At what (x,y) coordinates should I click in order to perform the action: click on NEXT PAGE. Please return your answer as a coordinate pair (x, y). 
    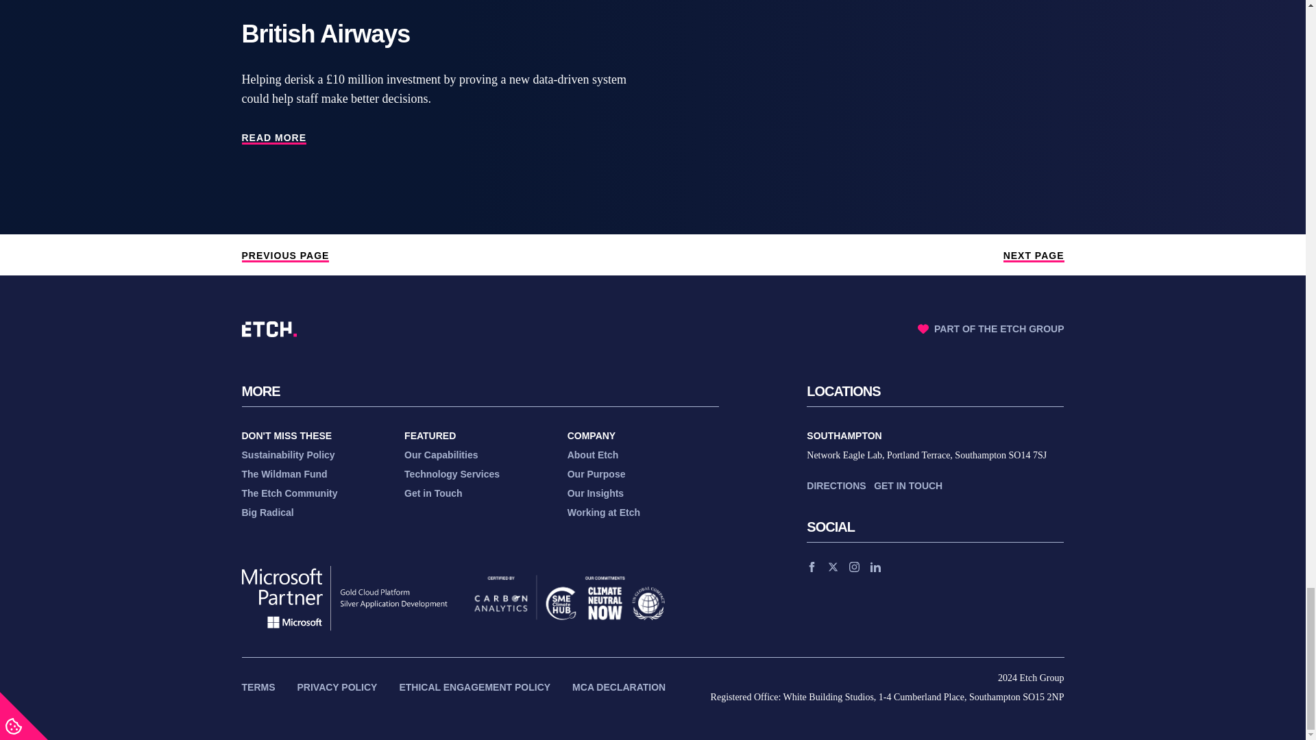
    Looking at the image, I should click on (1034, 256).